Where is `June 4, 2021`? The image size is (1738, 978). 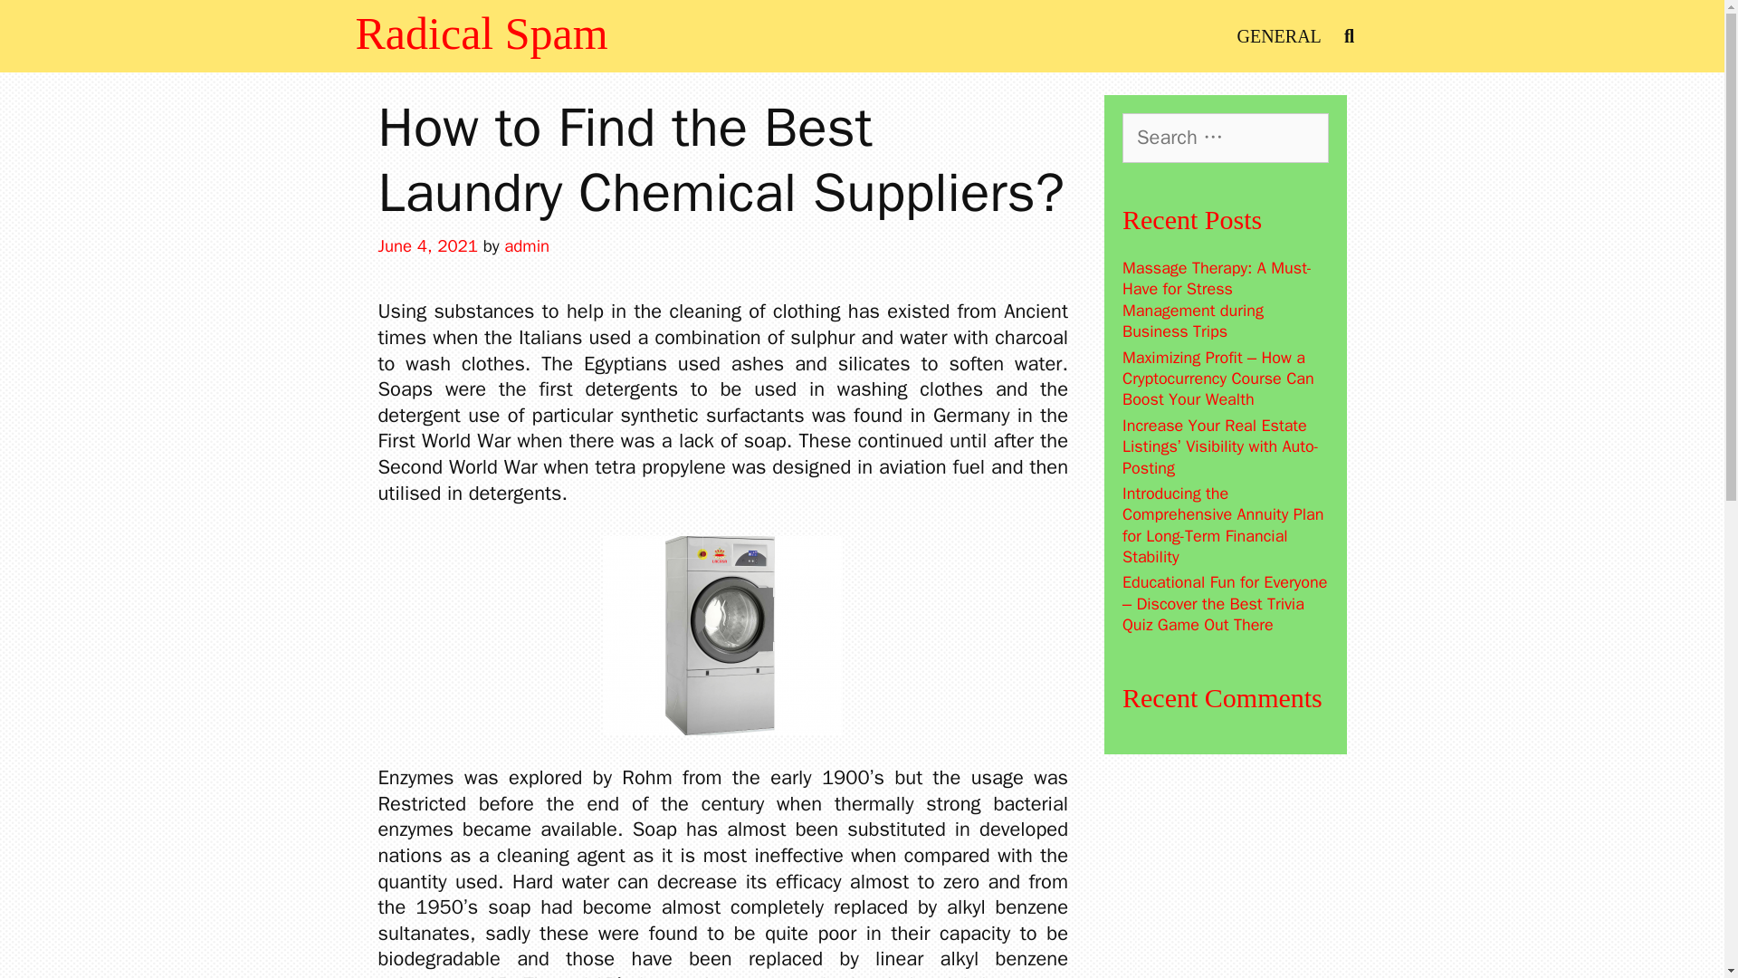 June 4, 2021 is located at coordinates (429, 246).